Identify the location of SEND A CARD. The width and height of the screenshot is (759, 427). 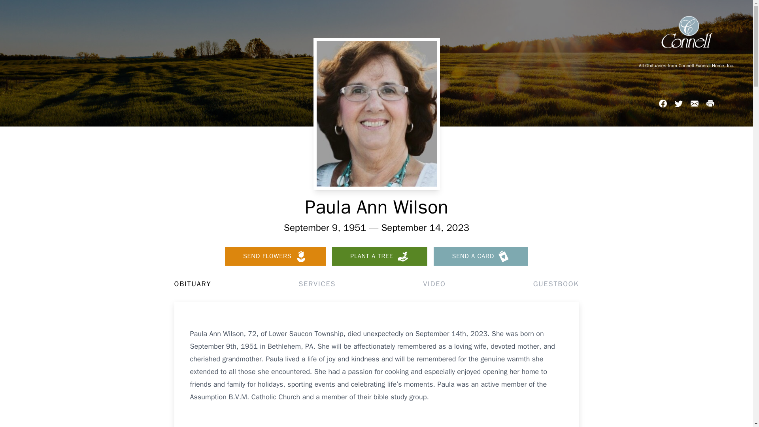
(481, 256).